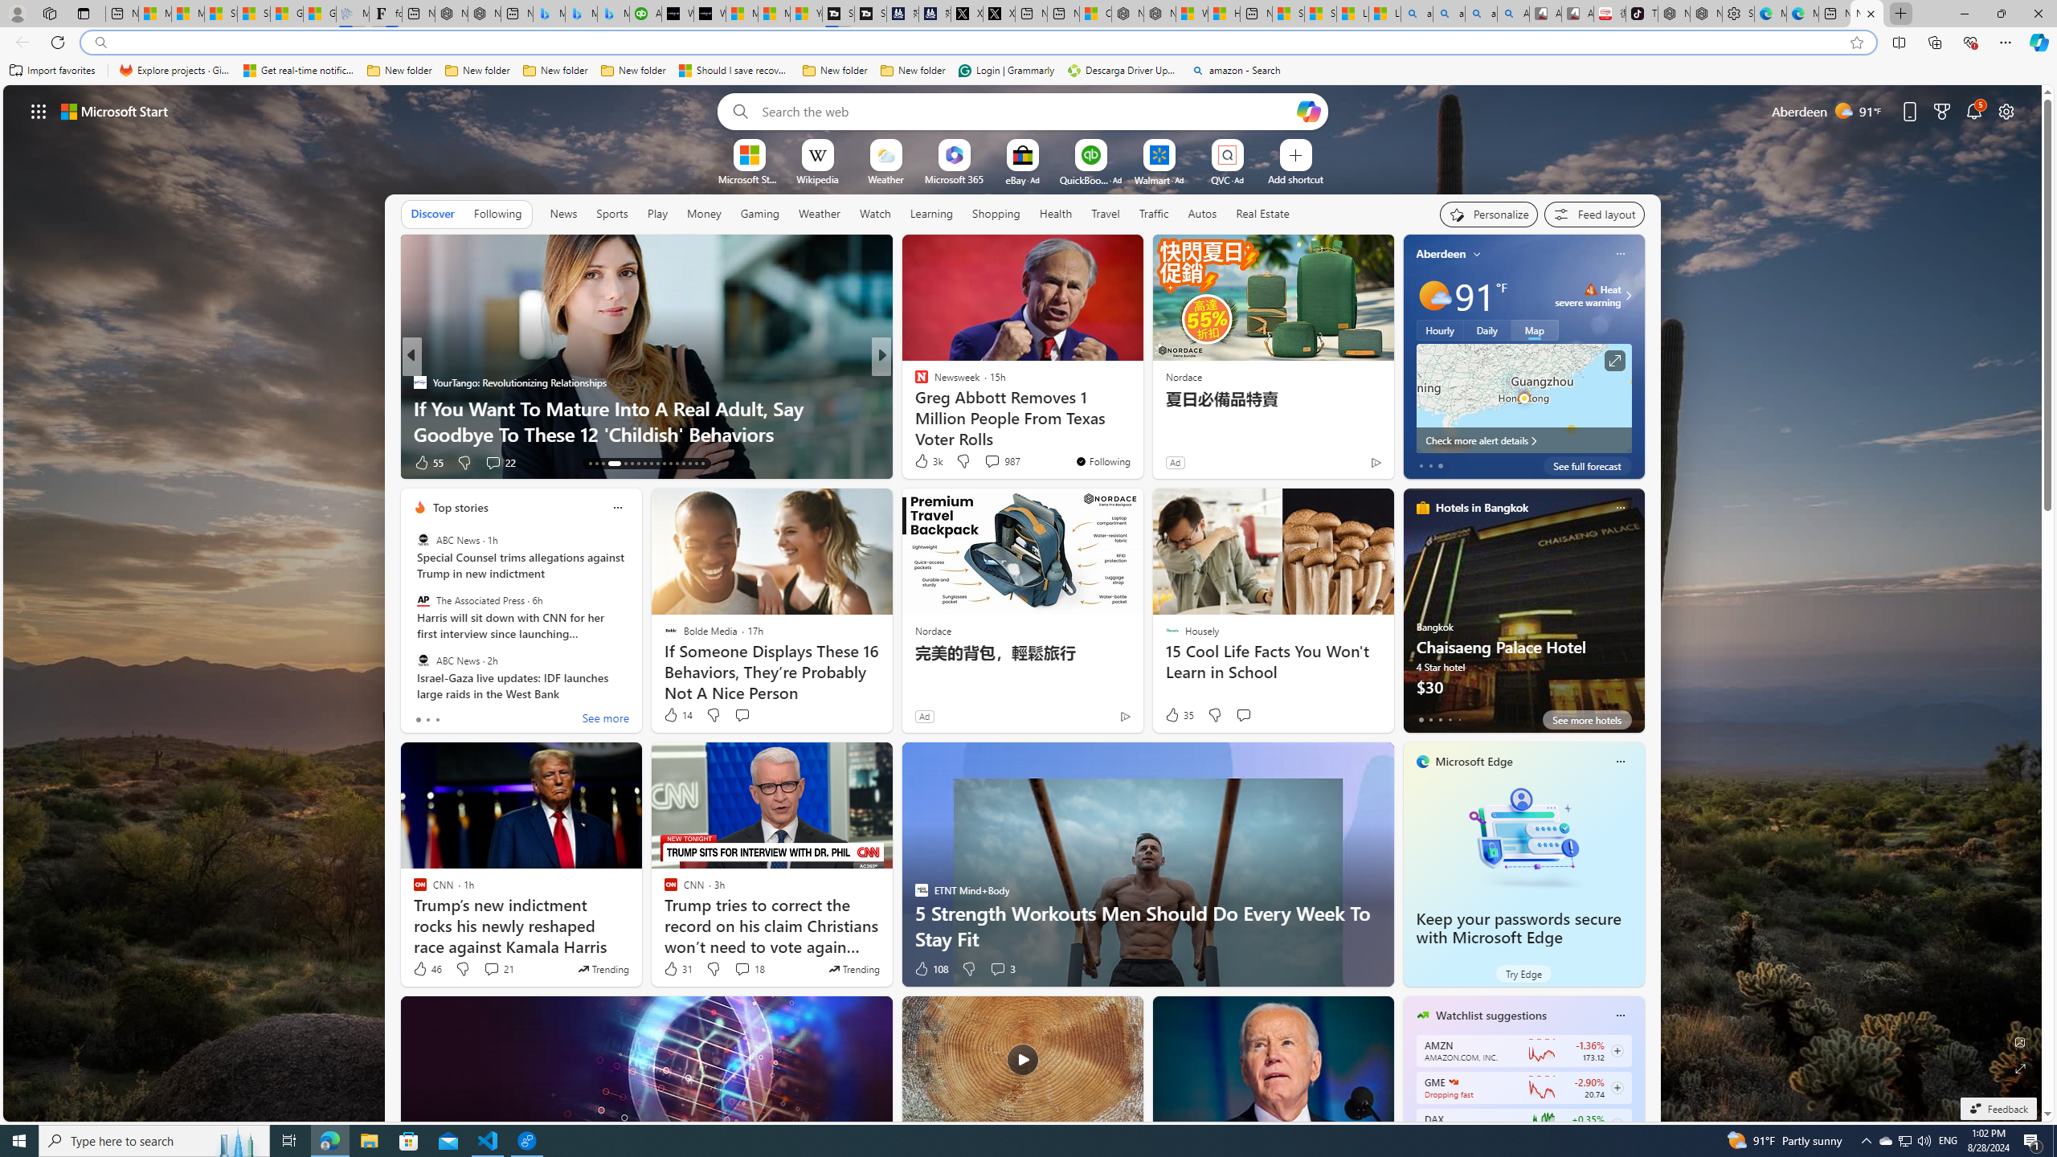 The height and width of the screenshot is (1157, 2057). What do you see at coordinates (1628, 296) in the screenshot?
I see `Class: weather-arrow-glyph` at bounding box center [1628, 296].